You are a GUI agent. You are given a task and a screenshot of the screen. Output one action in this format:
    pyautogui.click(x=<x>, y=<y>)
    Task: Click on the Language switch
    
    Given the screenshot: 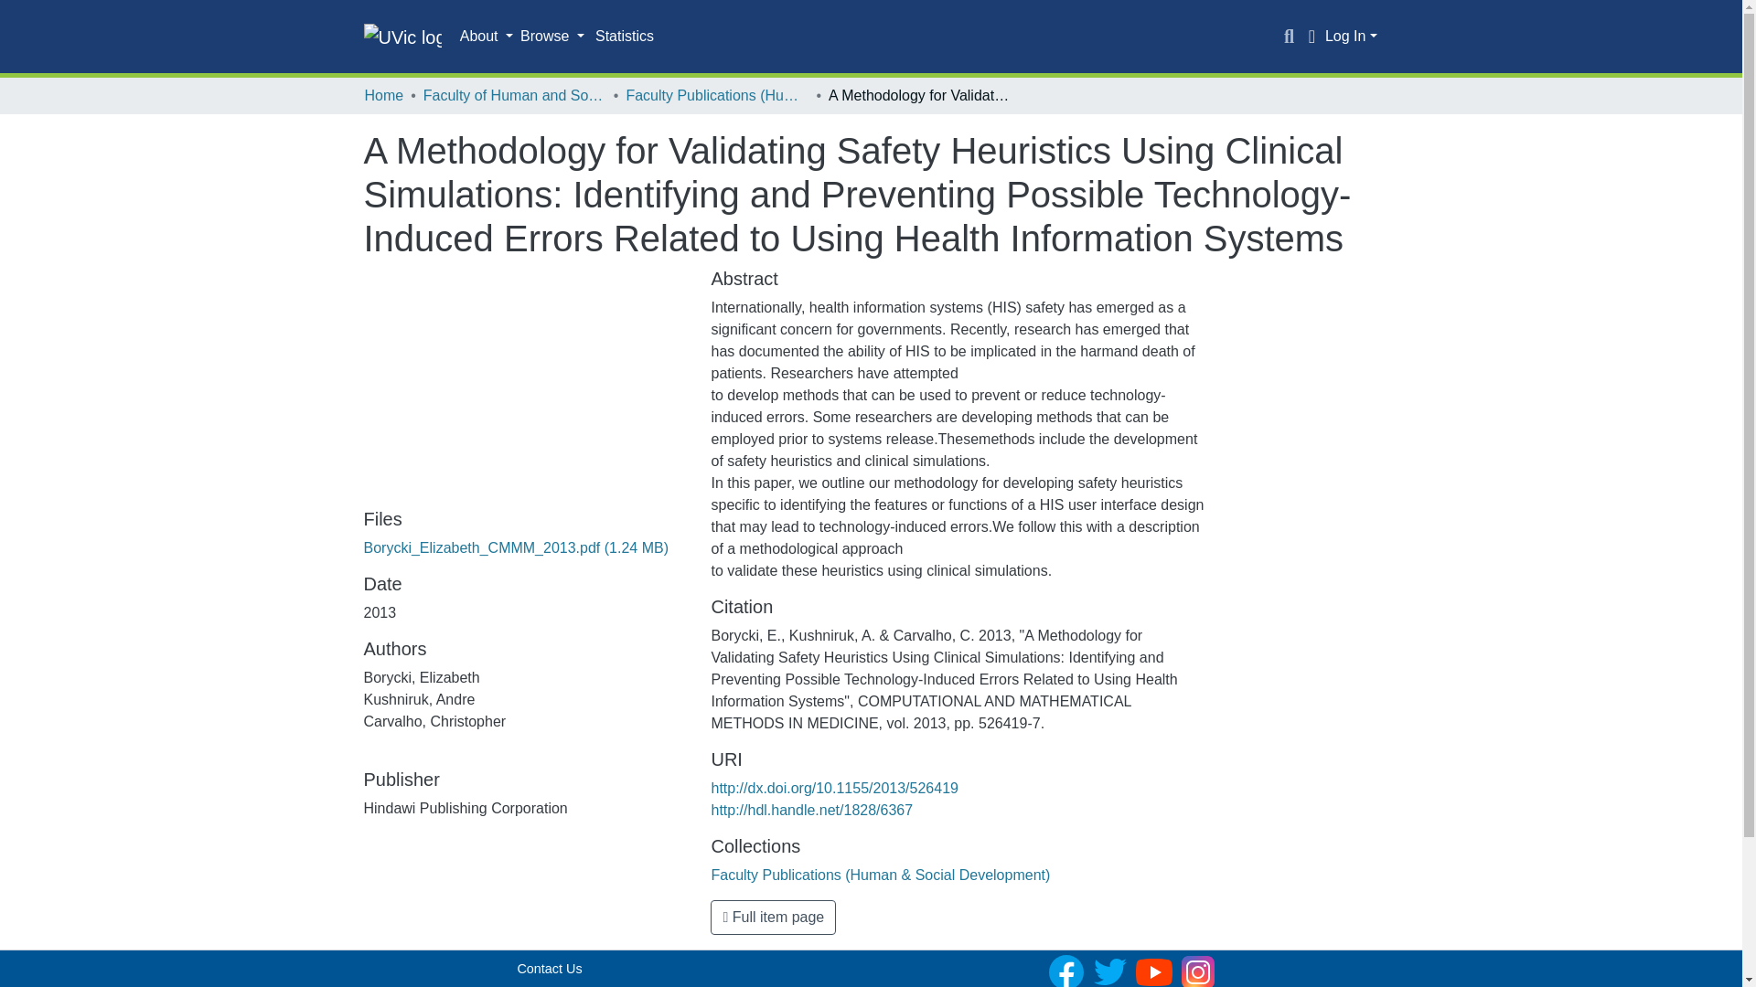 What is the action you would take?
    pyautogui.click(x=1312, y=37)
    